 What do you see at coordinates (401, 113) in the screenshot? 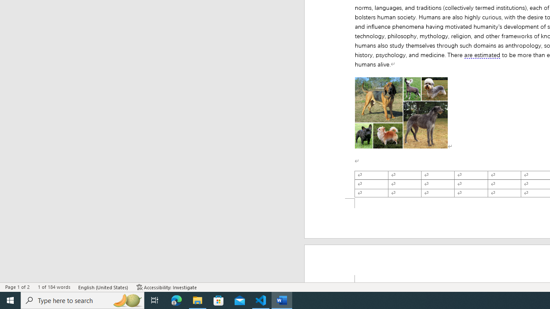
I see `Morphological variation in six dogs` at bounding box center [401, 113].